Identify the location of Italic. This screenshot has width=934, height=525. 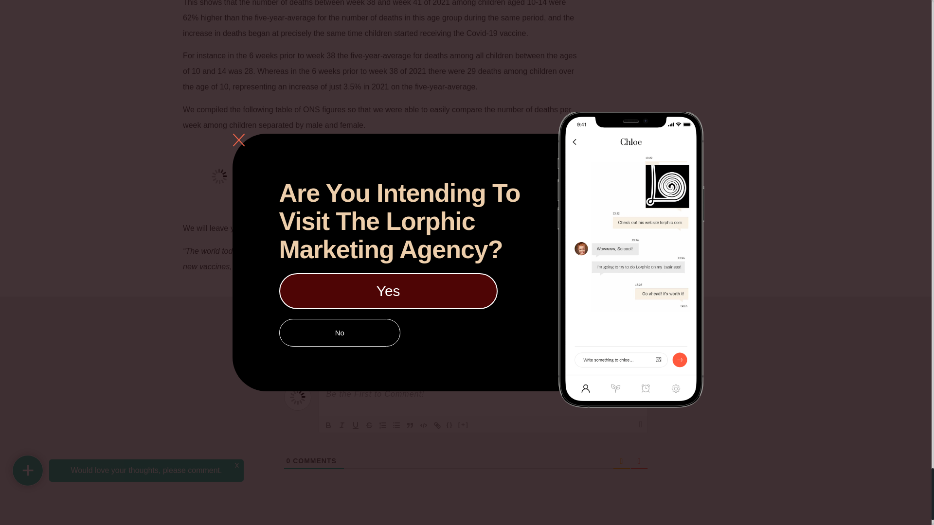
(341, 425).